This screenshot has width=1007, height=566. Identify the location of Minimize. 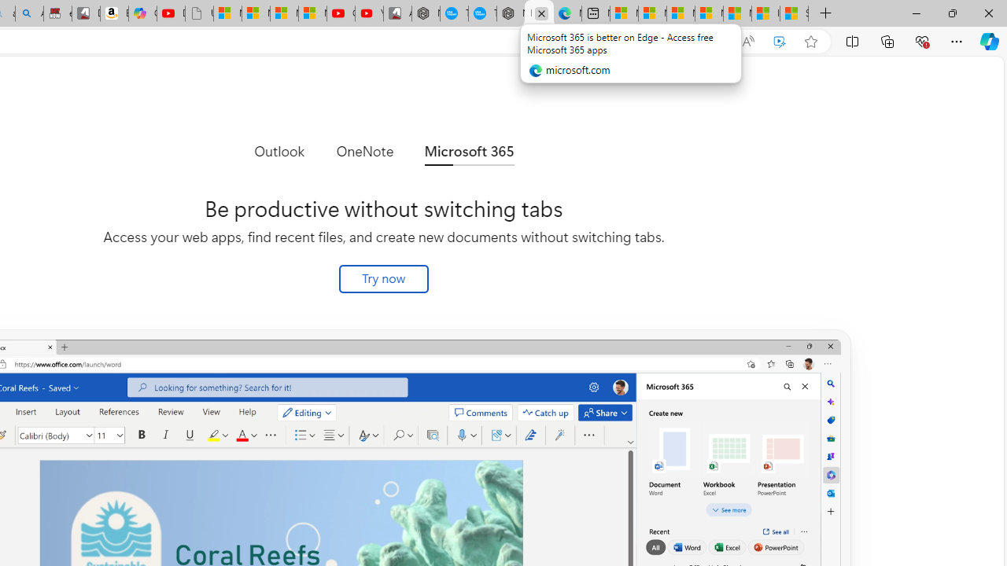
(916, 13).